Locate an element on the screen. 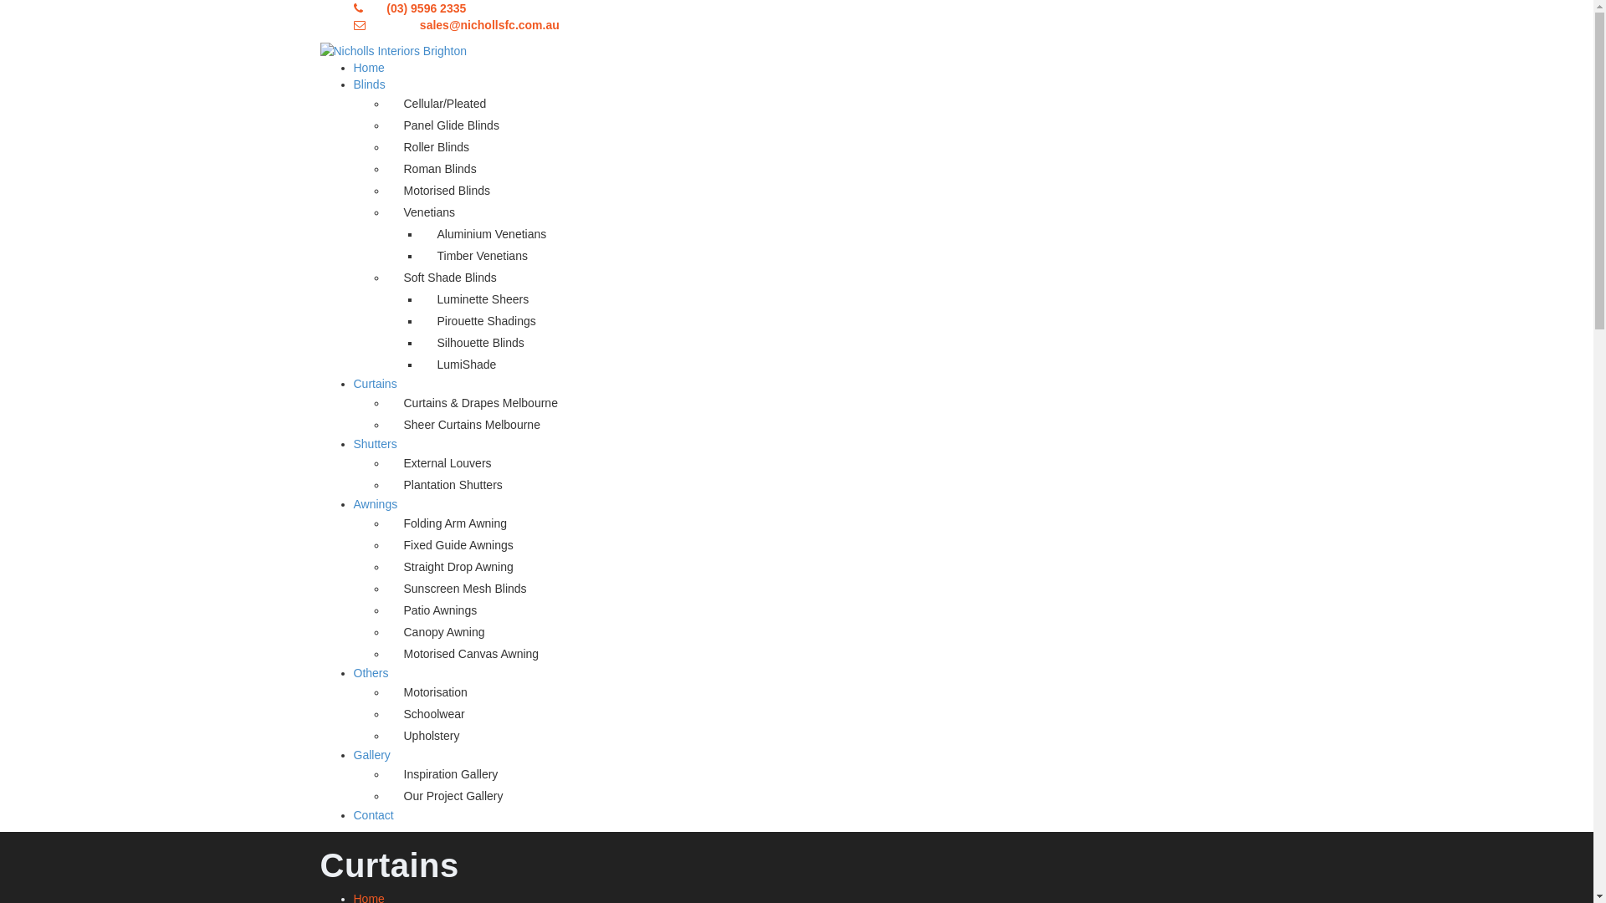  Sunscreen Mesh Blinds is located at coordinates (830, 589).